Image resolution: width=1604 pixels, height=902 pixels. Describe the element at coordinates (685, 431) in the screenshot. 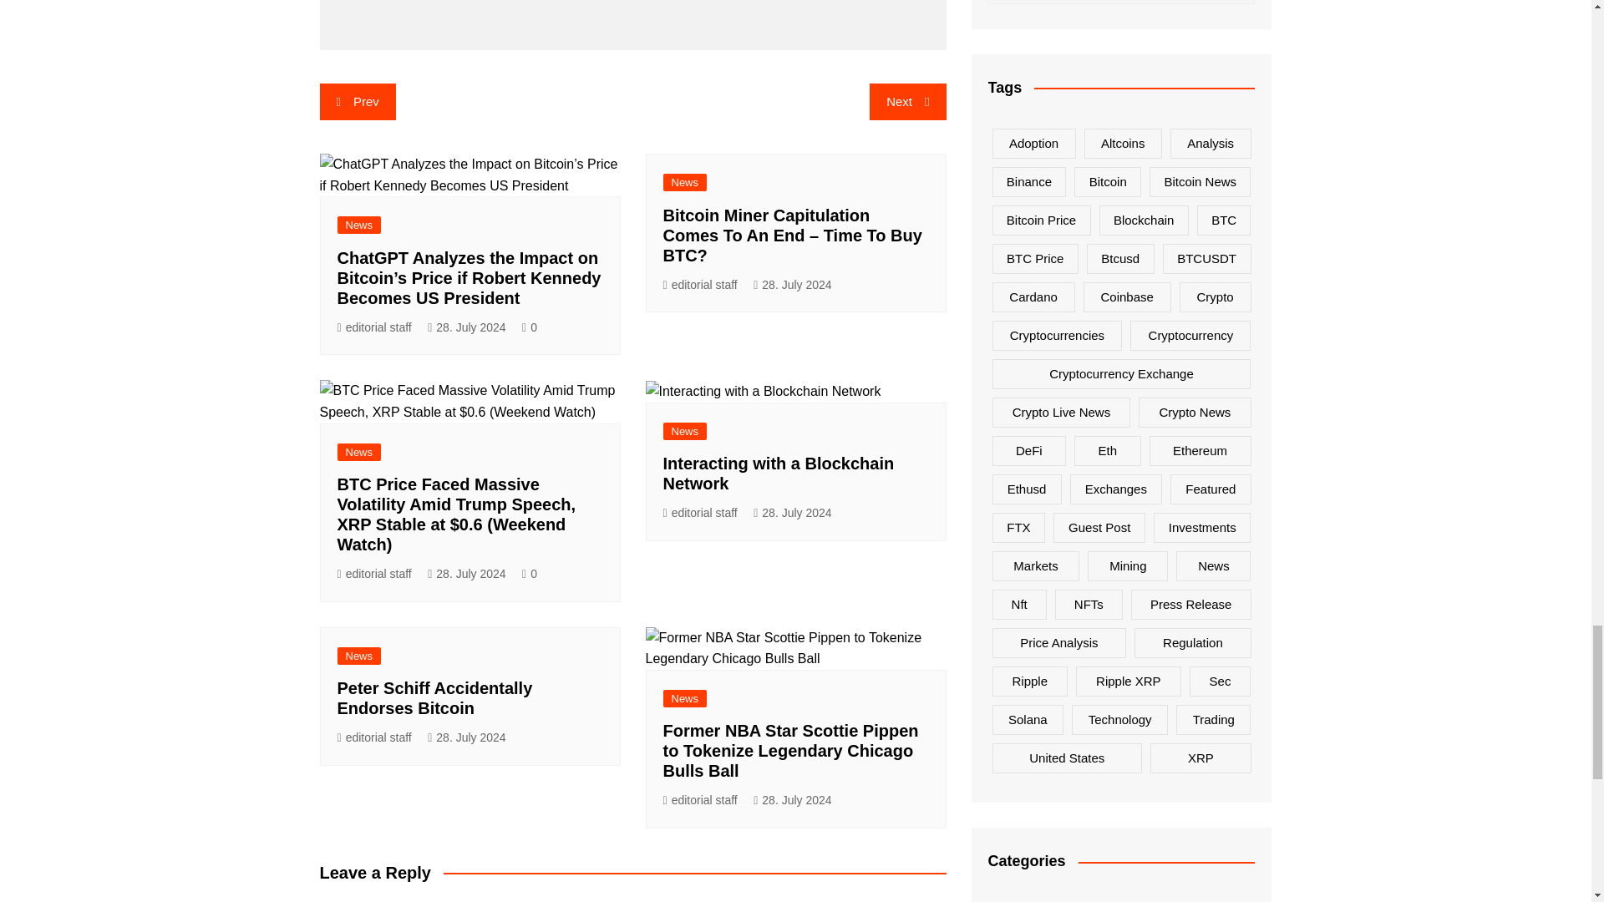

I see `News` at that location.